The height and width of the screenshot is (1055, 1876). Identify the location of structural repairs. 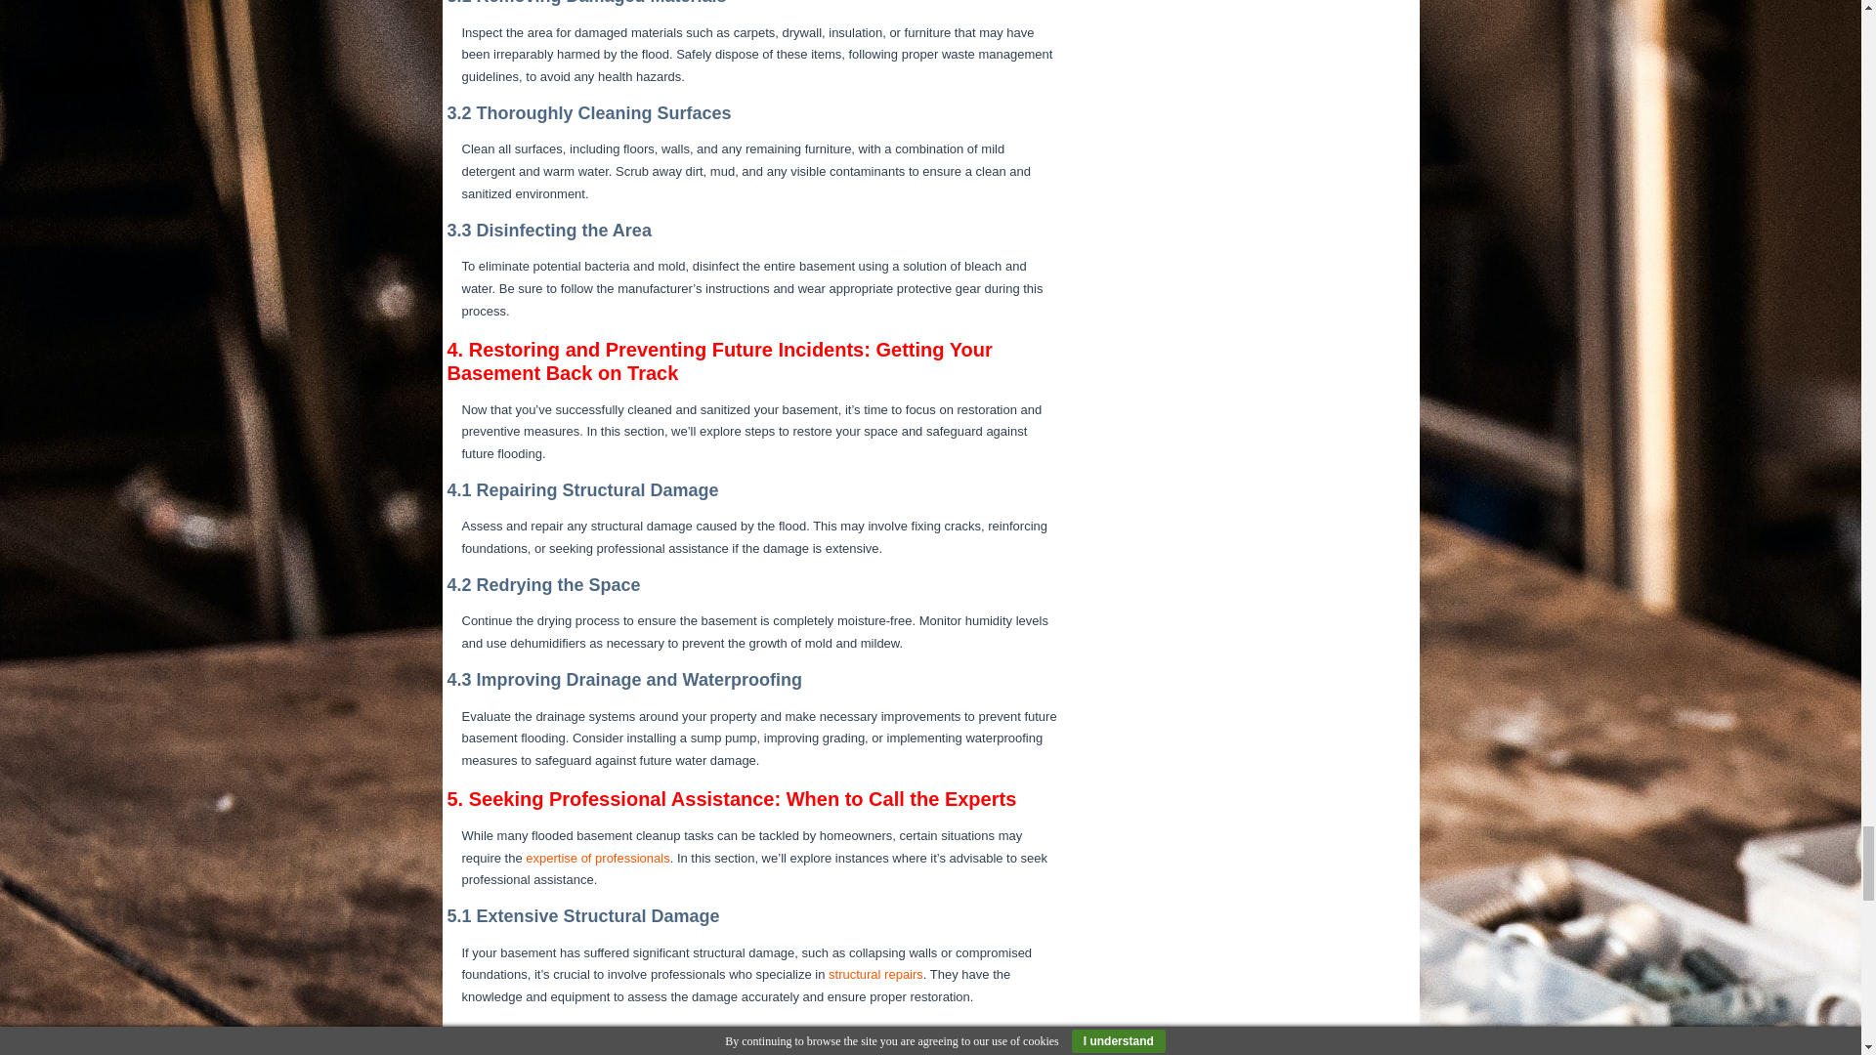
(875, 975).